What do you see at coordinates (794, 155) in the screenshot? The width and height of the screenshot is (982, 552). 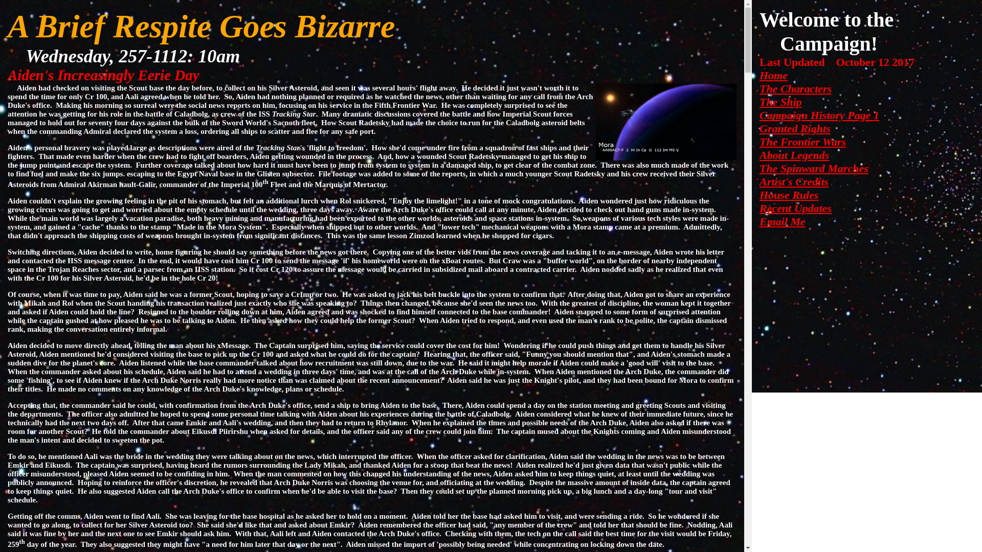 I see `About Legends` at bounding box center [794, 155].